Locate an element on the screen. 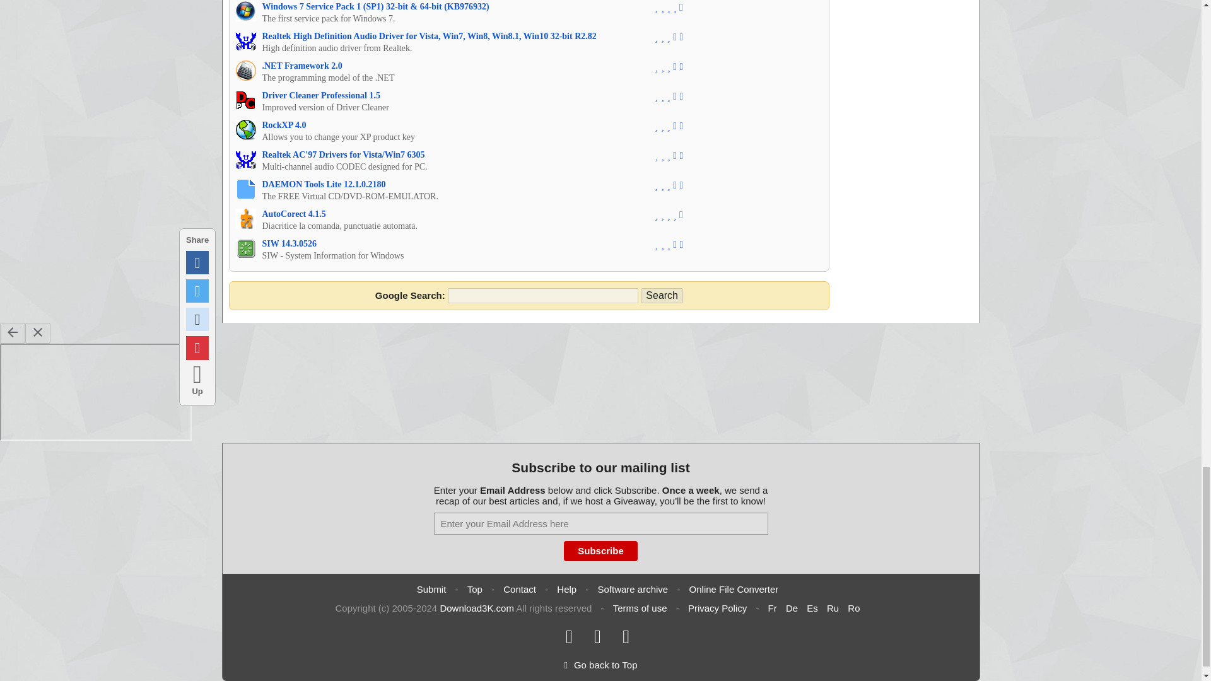  .NET Framework 2.0 is located at coordinates (303, 66).